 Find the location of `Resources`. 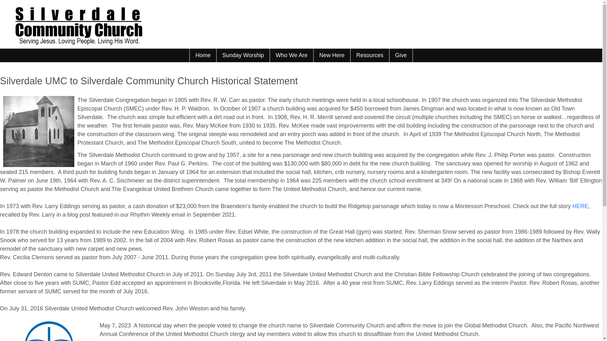

Resources is located at coordinates (369, 55).